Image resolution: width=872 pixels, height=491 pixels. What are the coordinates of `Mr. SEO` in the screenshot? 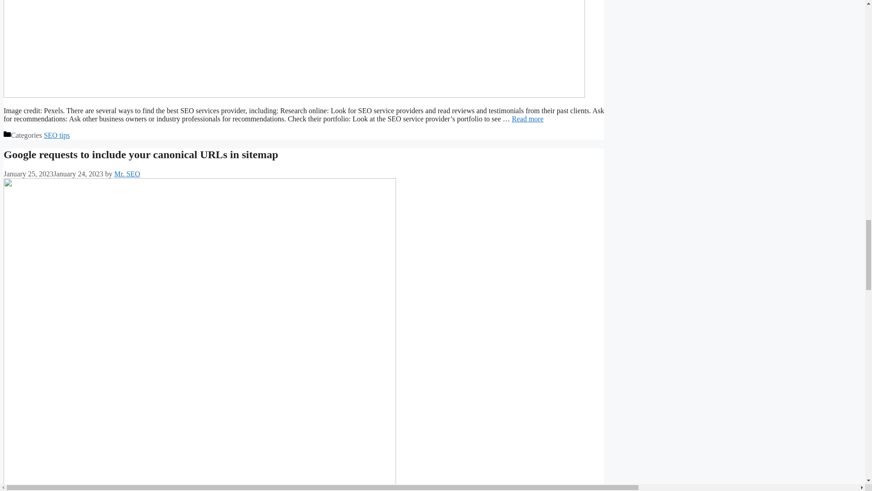 It's located at (127, 174).